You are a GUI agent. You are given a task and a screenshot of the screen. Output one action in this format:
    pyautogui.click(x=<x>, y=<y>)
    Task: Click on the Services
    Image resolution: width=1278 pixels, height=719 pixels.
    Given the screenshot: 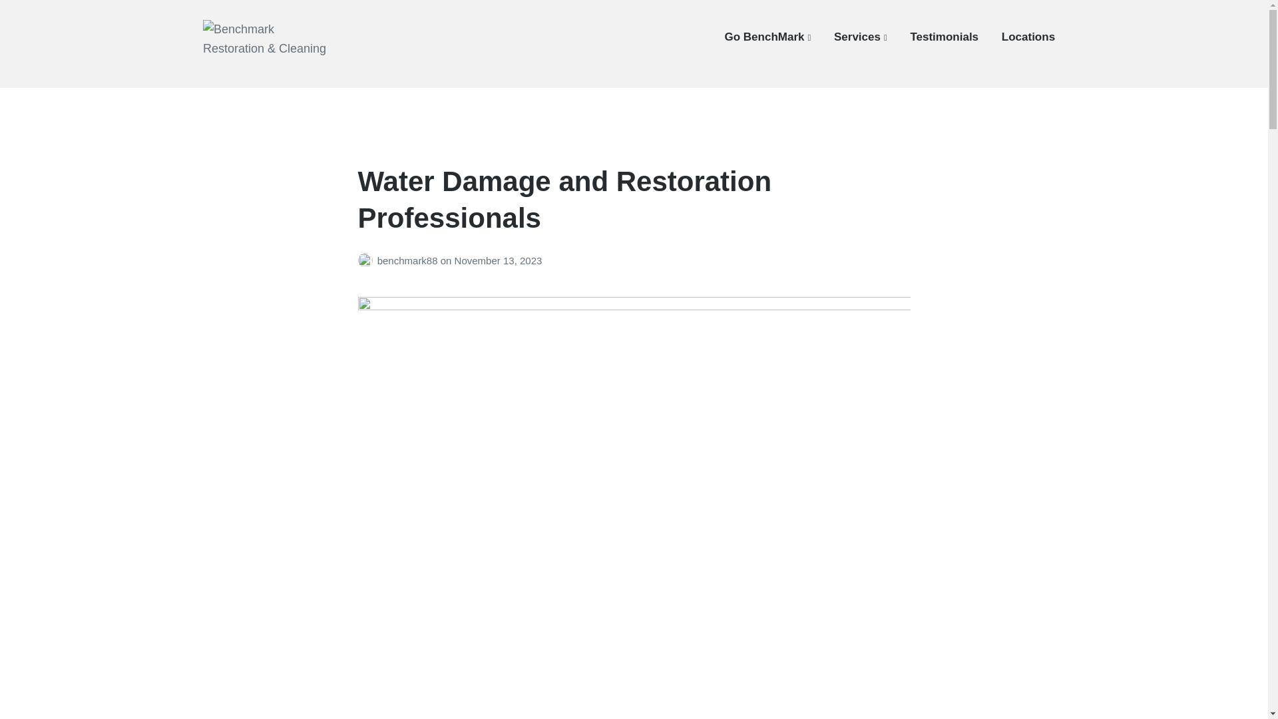 What is the action you would take?
    pyautogui.click(x=860, y=37)
    